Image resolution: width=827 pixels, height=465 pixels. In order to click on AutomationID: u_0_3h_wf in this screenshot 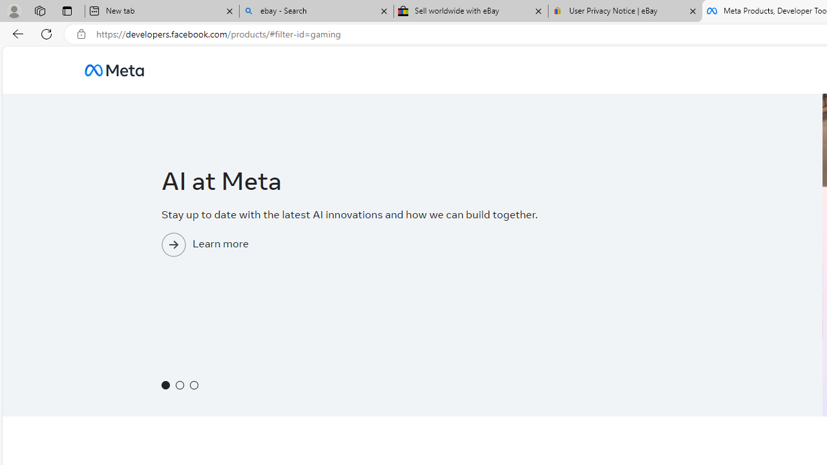, I will do `click(114, 70)`.